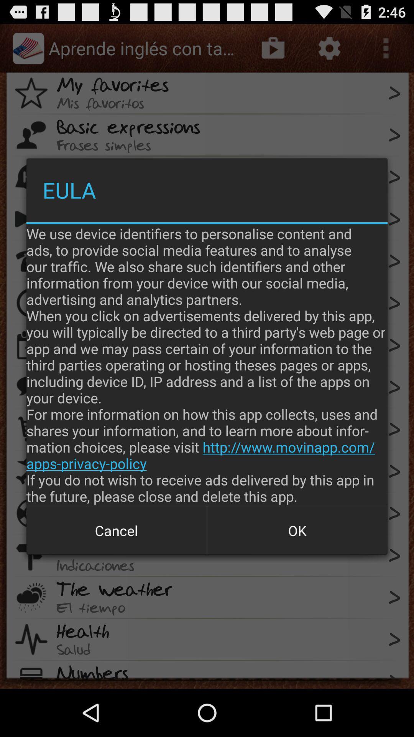  I want to click on turn on the cancel at the bottom left corner, so click(117, 530).